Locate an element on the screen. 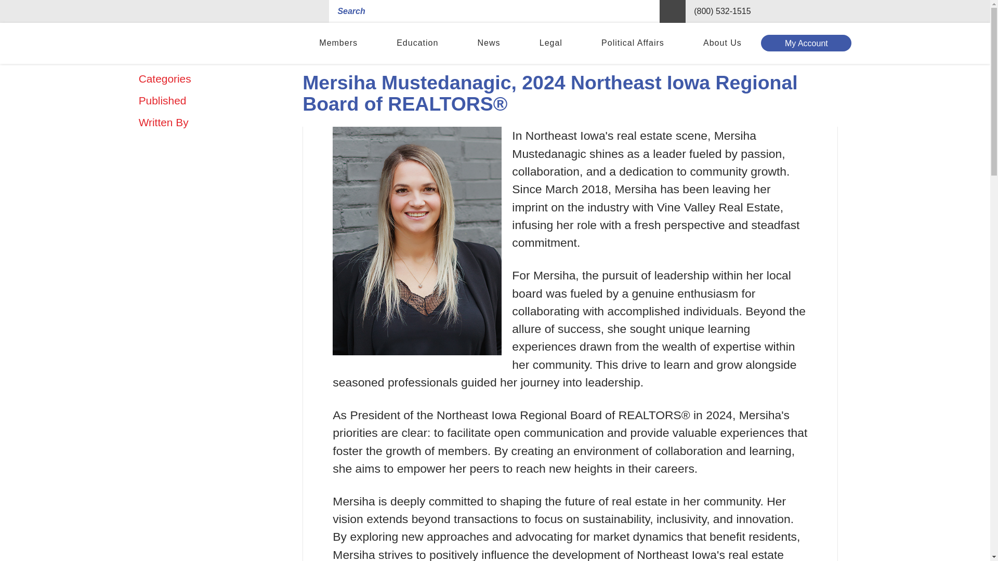 Image resolution: width=998 pixels, height=561 pixels. Search is located at coordinates (673, 11).